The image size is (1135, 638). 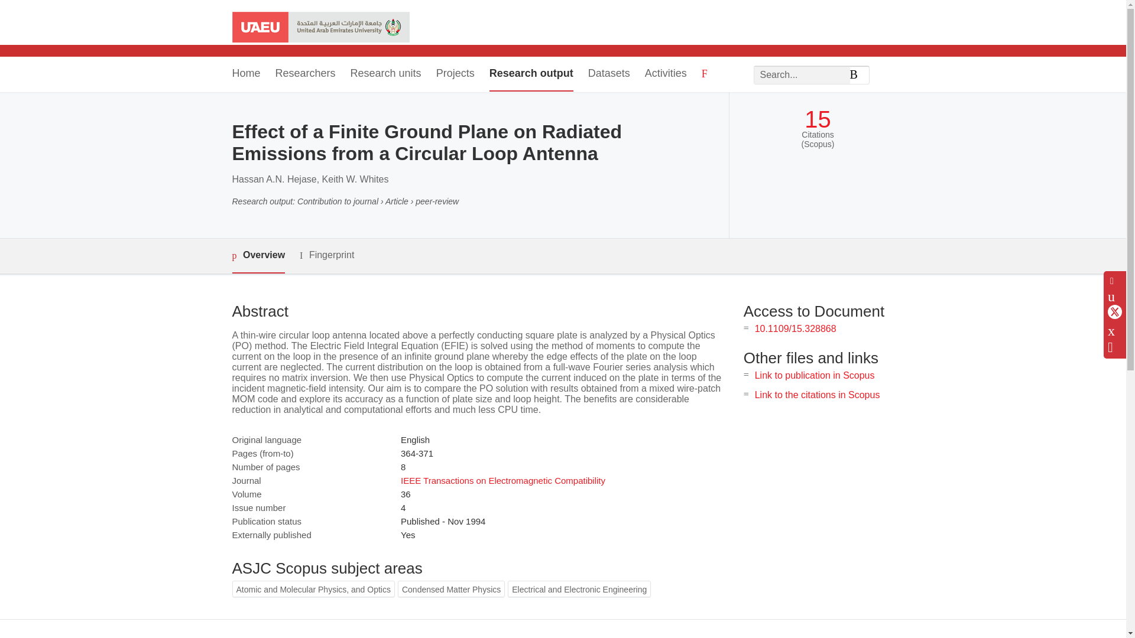 I want to click on Datasets, so click(x=609, y=74).